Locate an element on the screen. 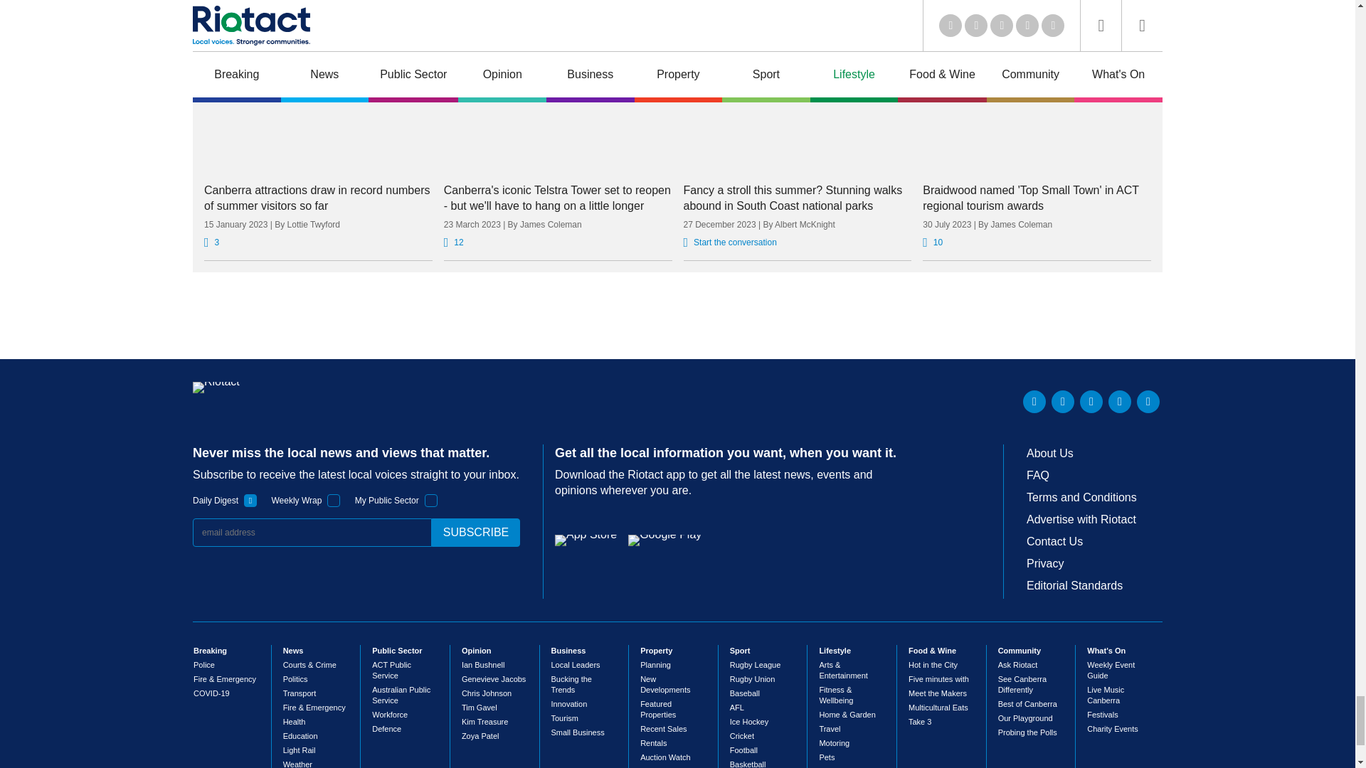 Image resolution: width=1366 pixels, height=768 pixels. 1 is located at coordinates (334, 501).